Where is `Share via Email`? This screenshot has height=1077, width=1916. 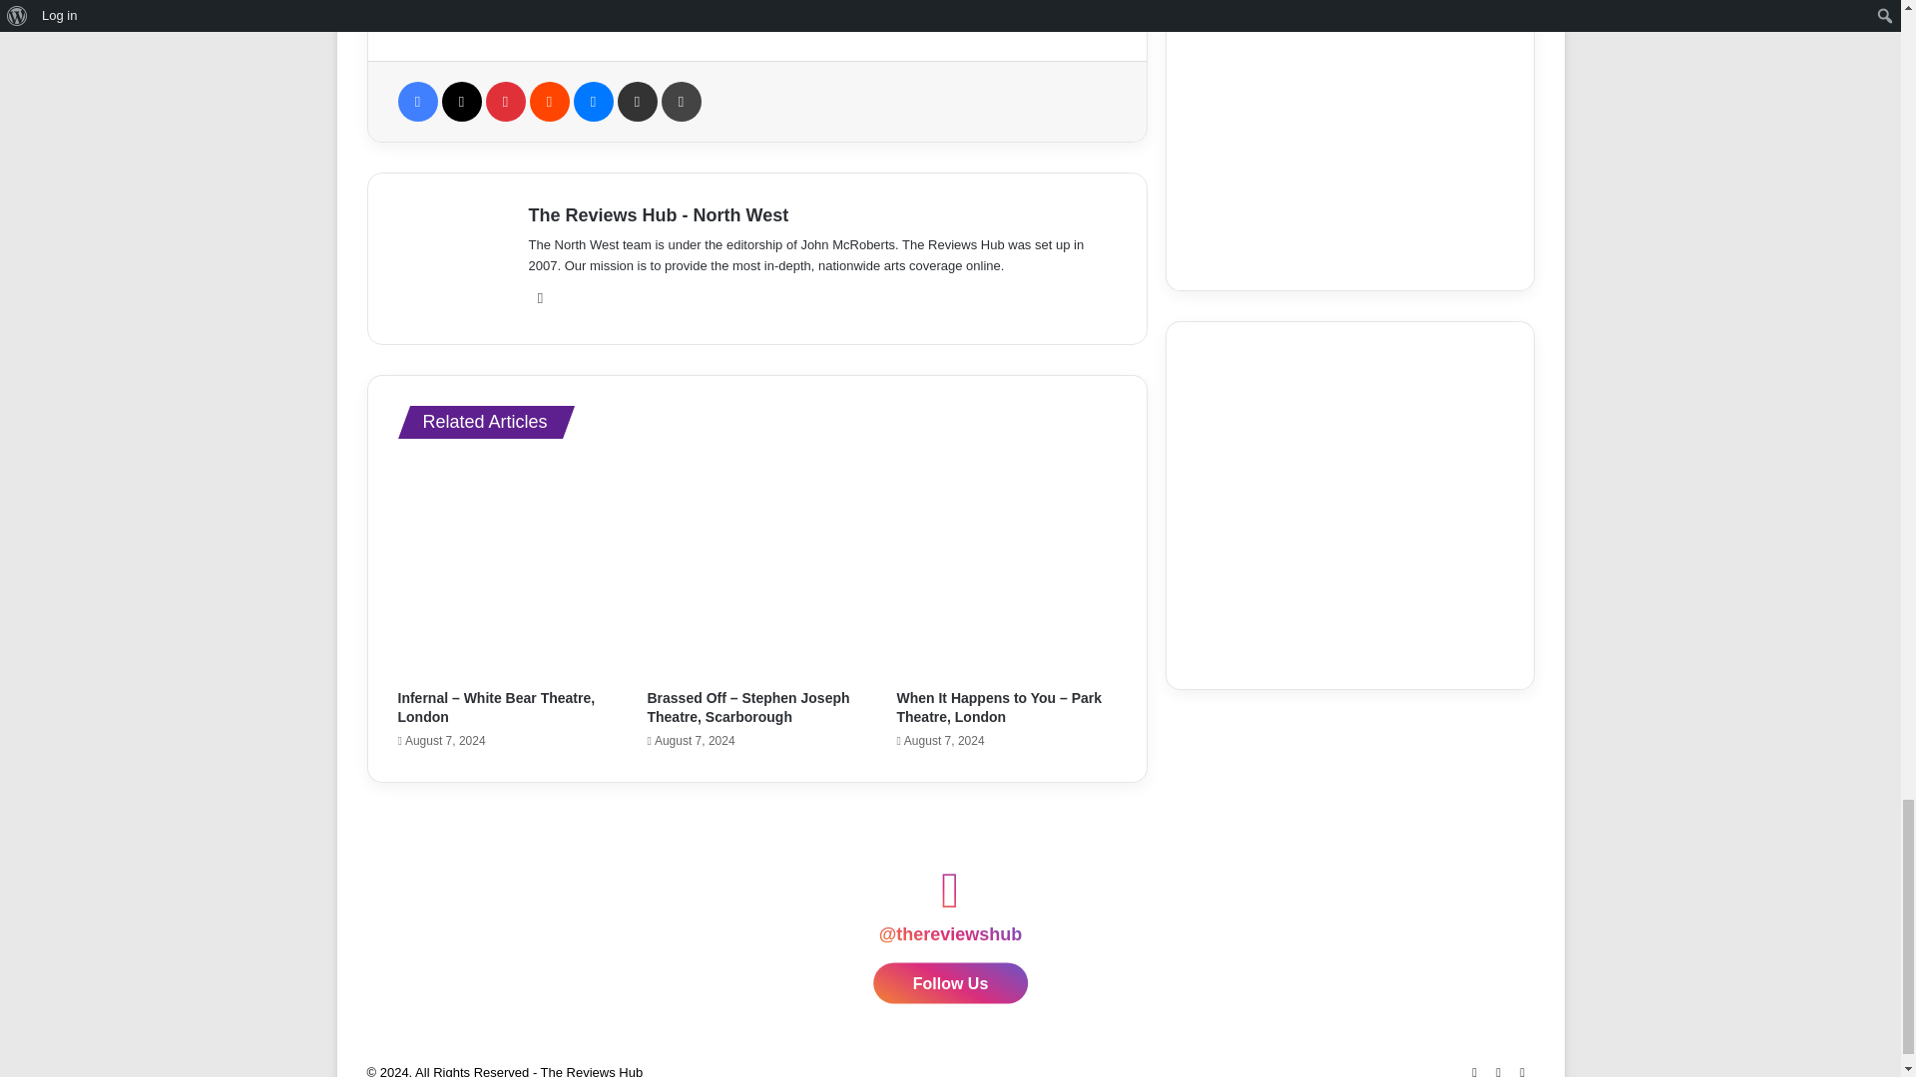 Share via Email is located at coordinates (637, 102).